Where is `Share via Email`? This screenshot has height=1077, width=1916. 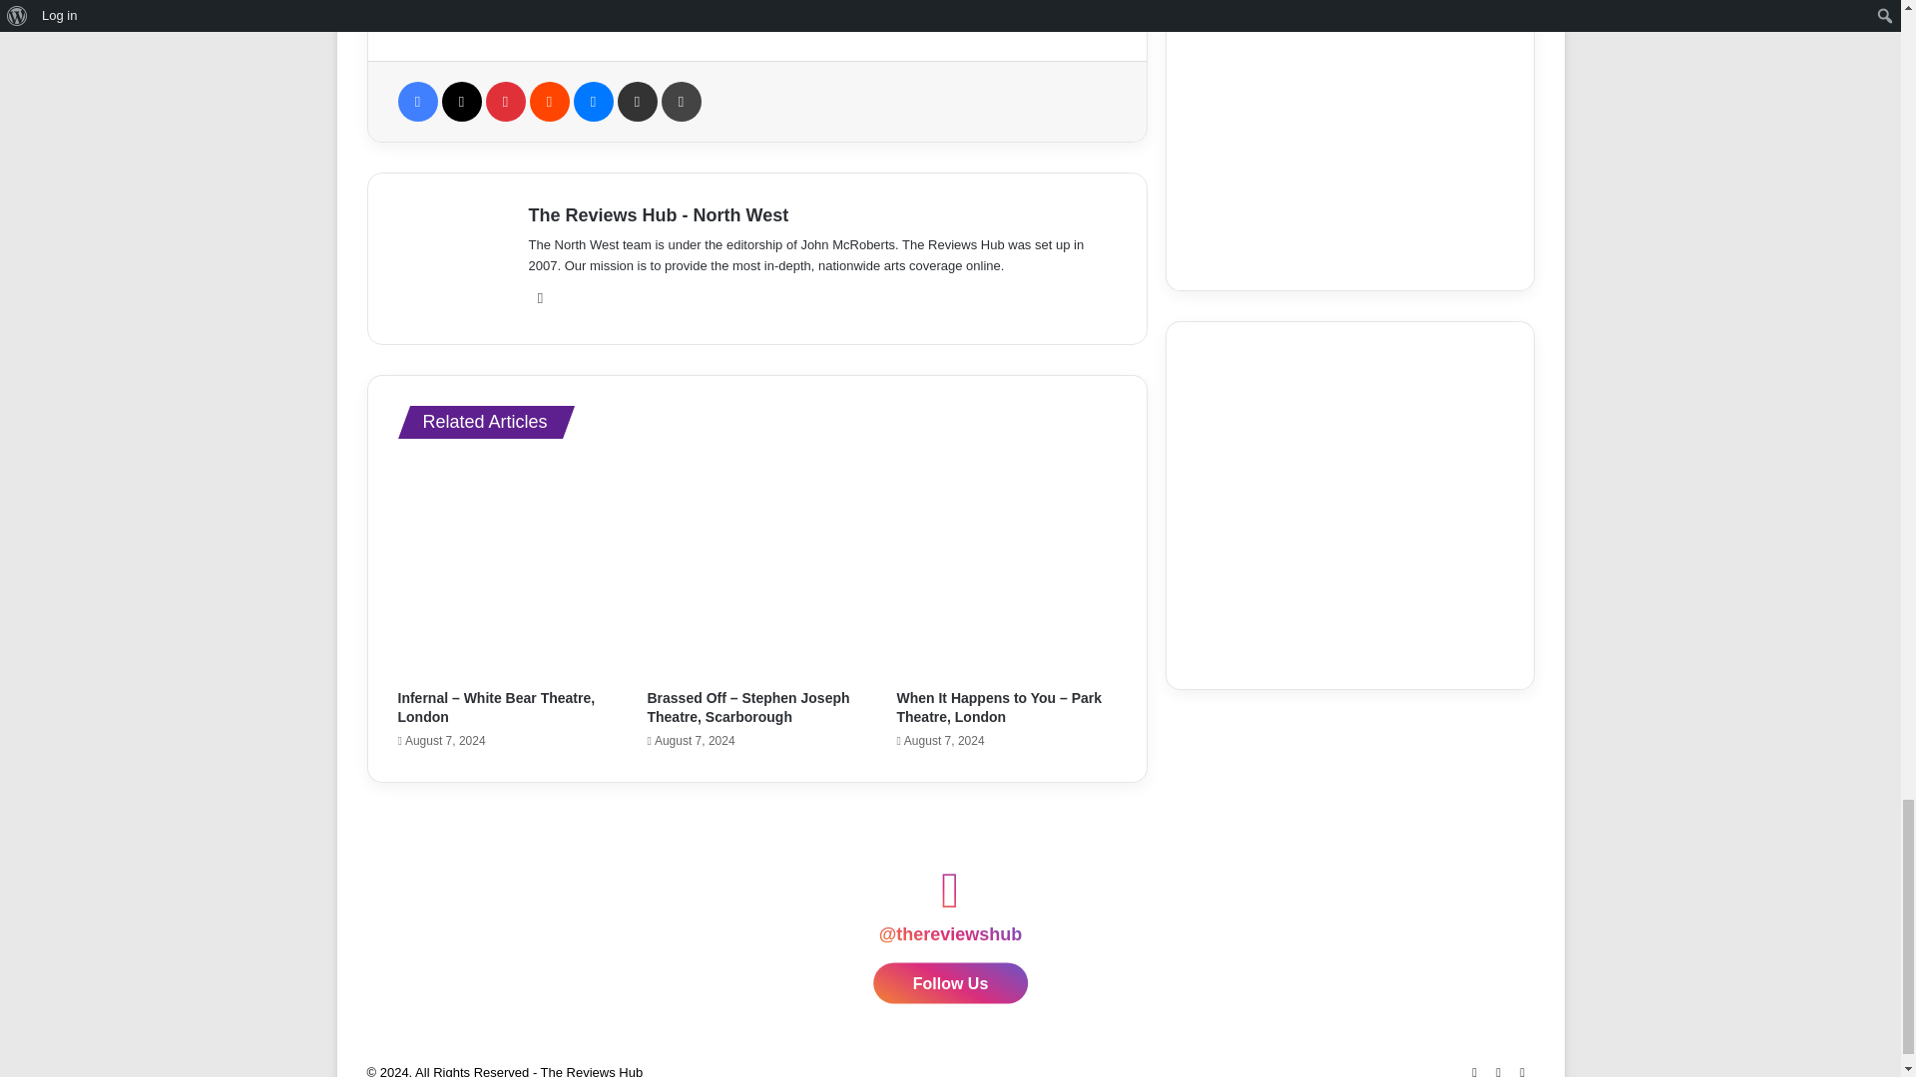 Share via Email is located at coordinates (637, 102).